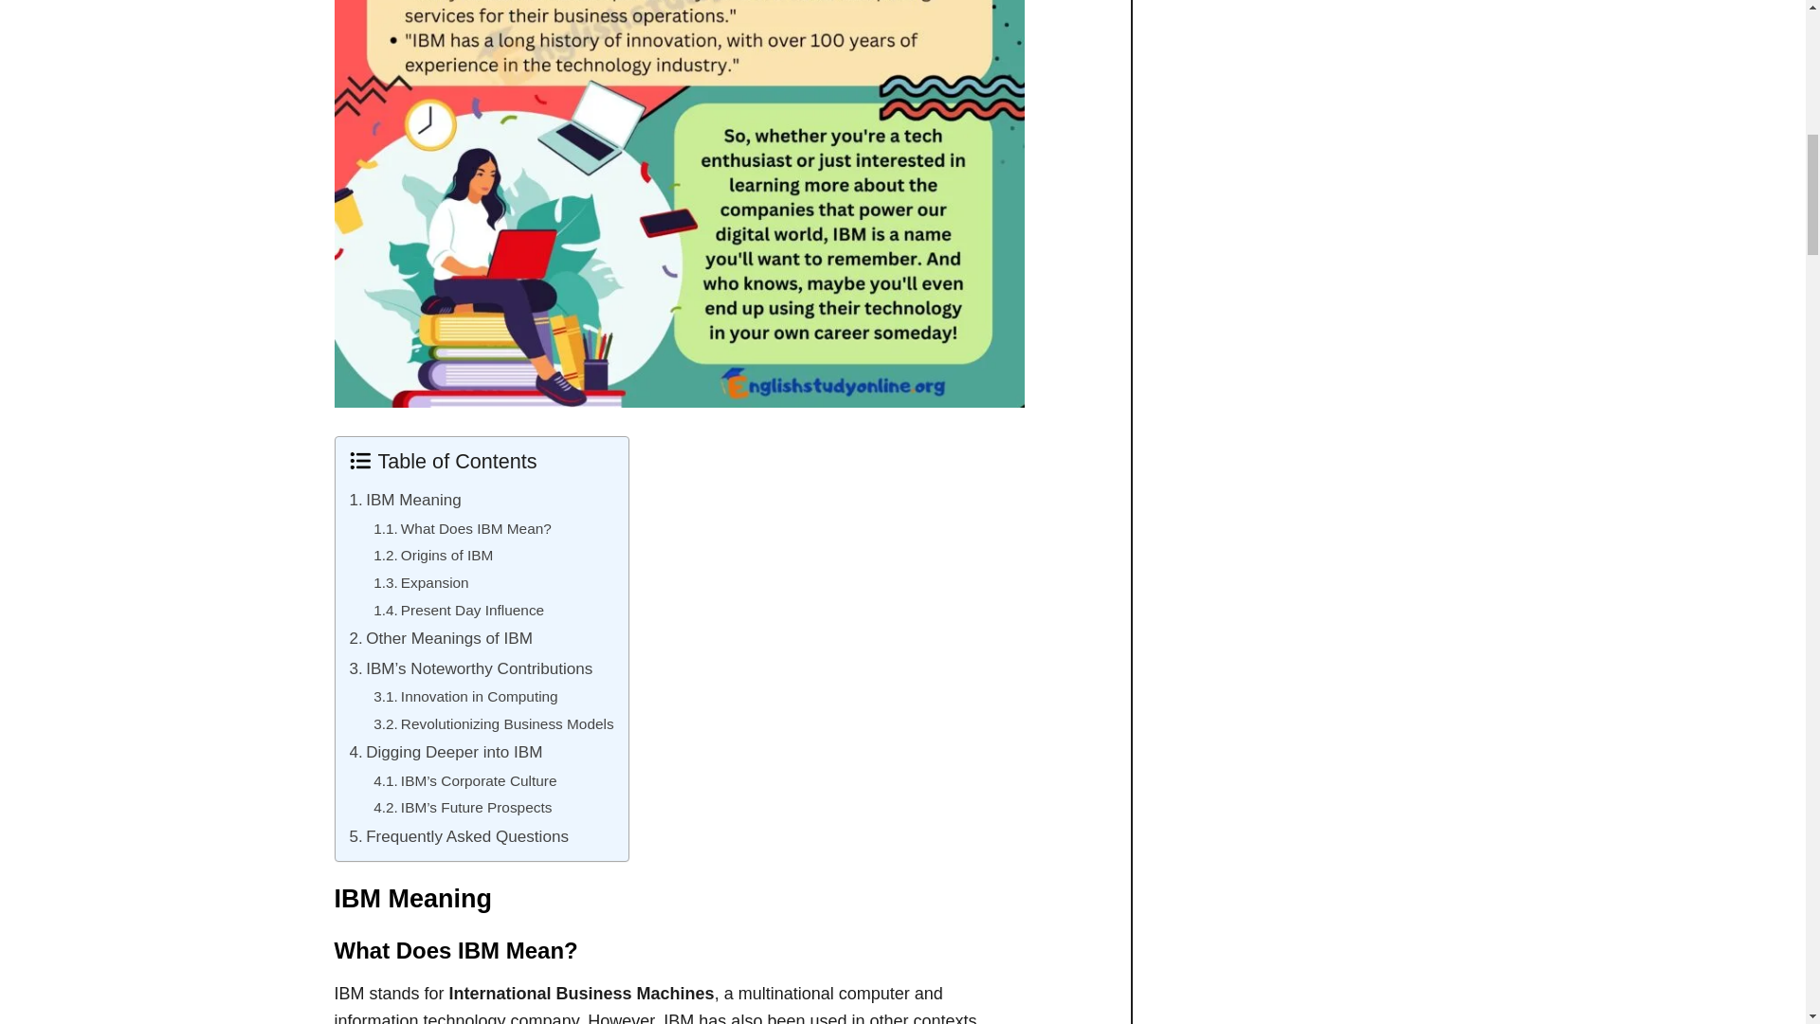  Describe the element at coordinates (440, 638) in the screenshot. I see `Other Meanings of IBM` at that location.